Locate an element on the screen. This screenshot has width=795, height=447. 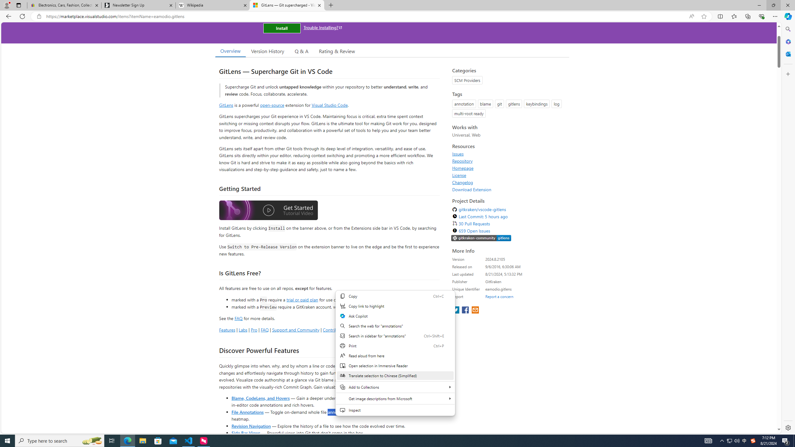
Side Bar Views is located at coordinates (245, 433).